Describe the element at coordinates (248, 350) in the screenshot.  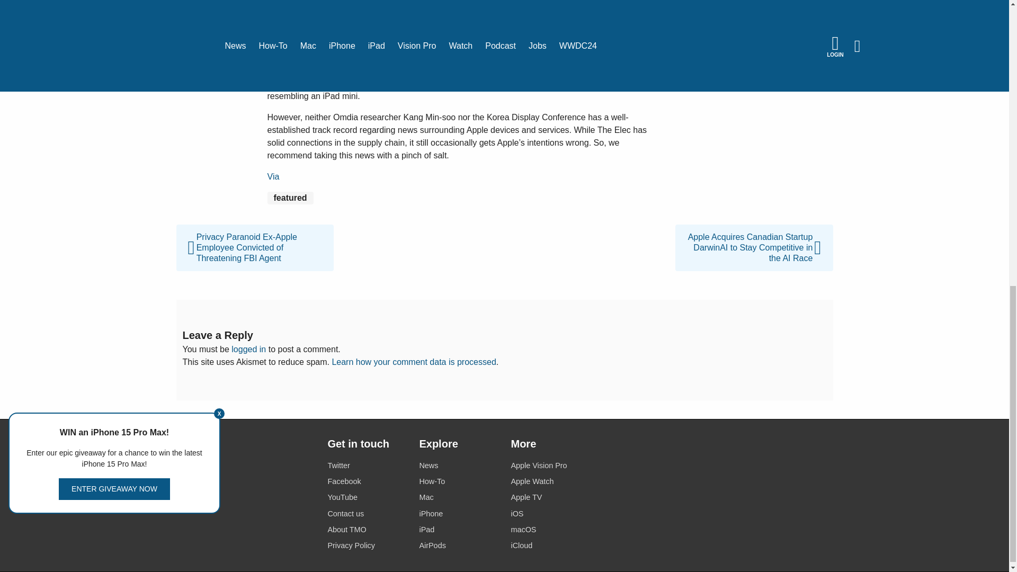
I see `logged in` at that location.